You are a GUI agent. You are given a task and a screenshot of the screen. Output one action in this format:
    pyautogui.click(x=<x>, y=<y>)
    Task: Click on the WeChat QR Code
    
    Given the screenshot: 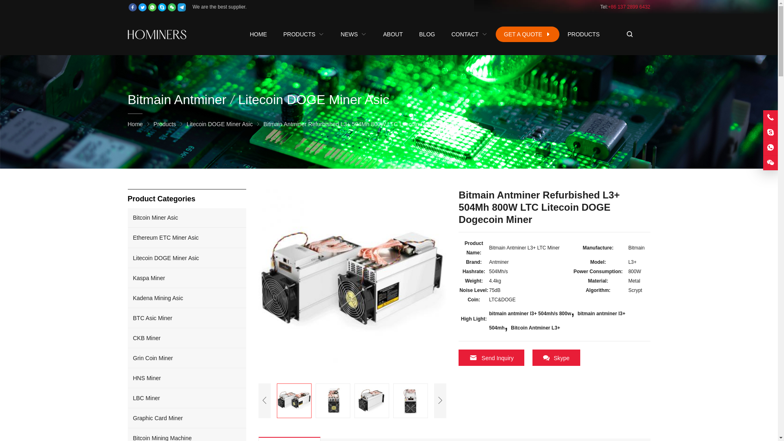 What is the action you would take?
    pyautogui.click(x=770, y=163)
    